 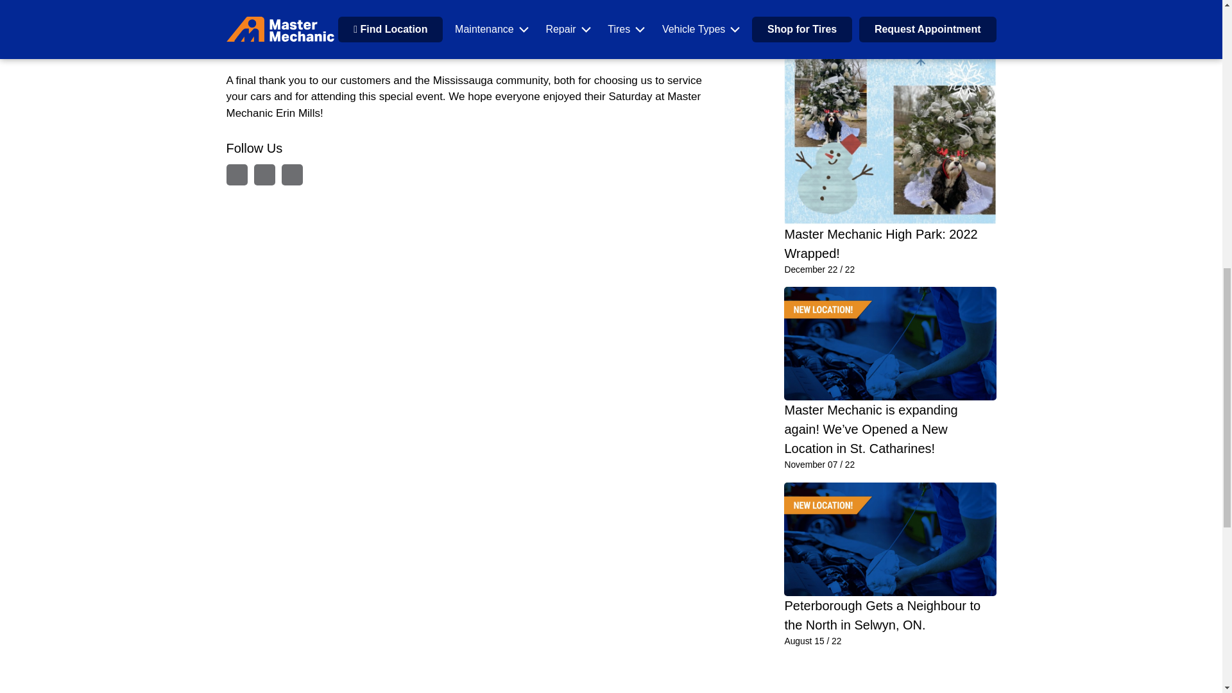 What do you see at coordinates (236, 175) in the screenshot?
I see `Instagram` at bounding box center [236, 175].